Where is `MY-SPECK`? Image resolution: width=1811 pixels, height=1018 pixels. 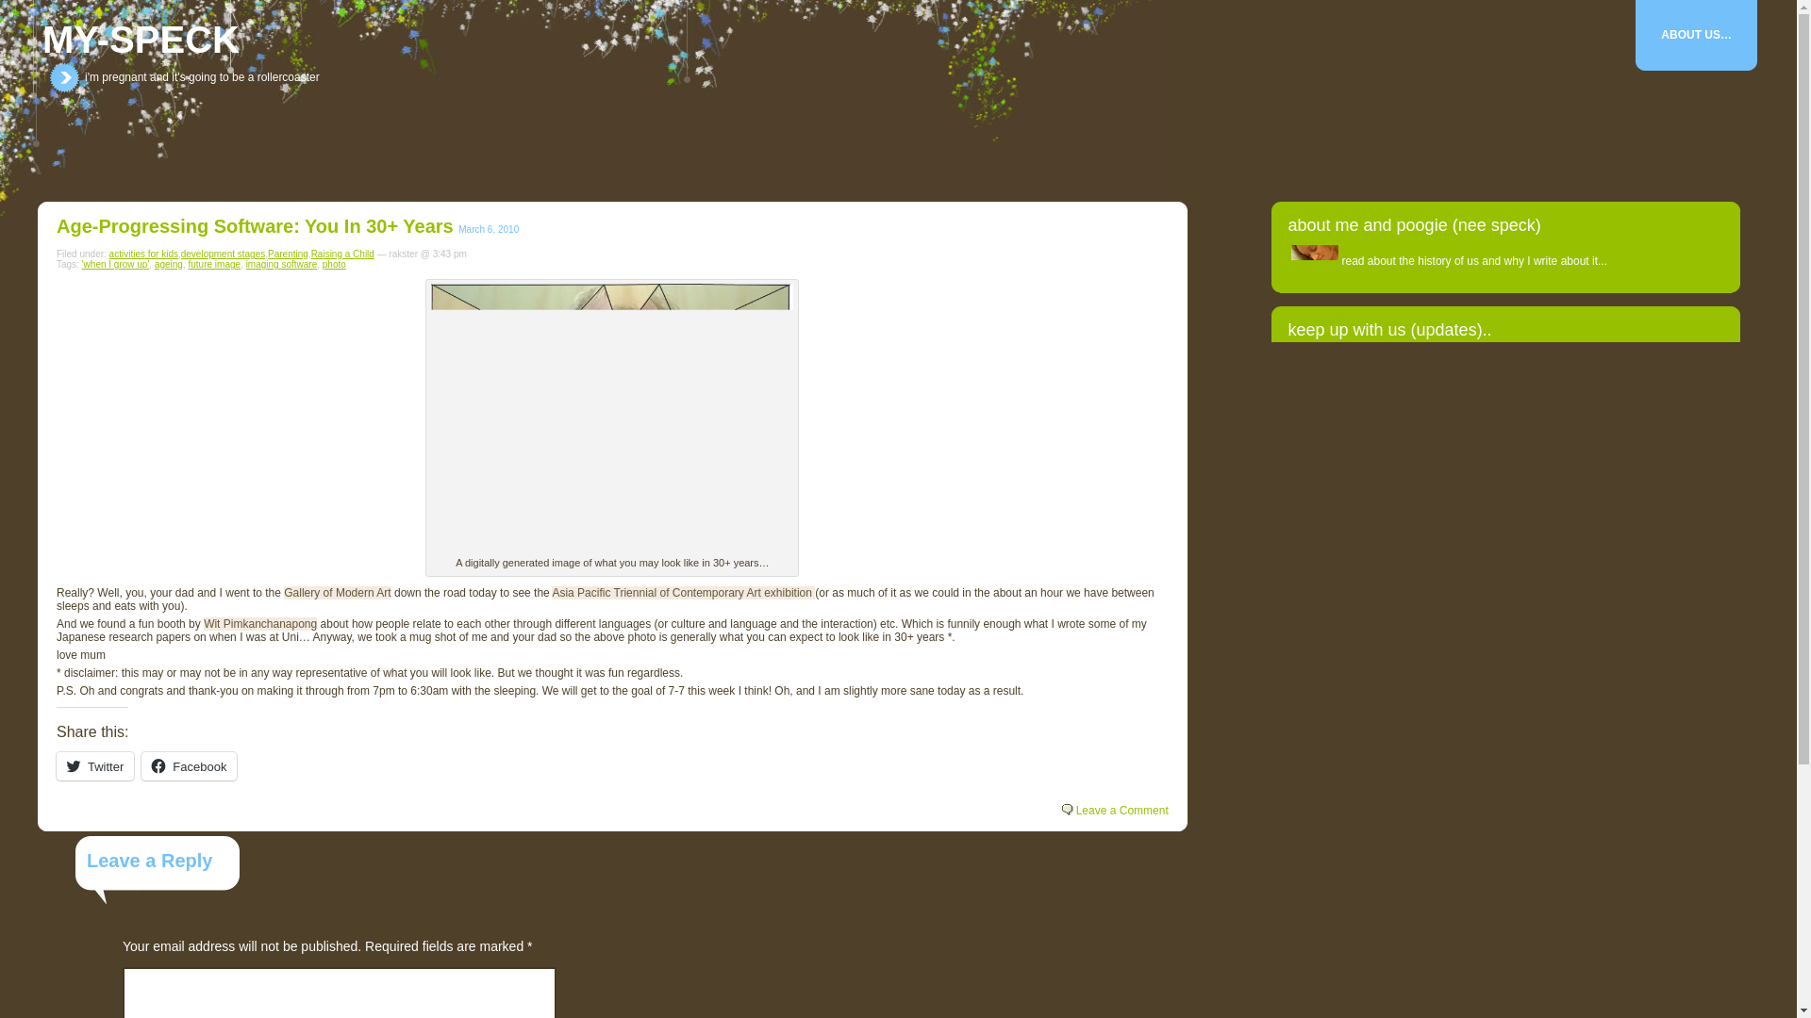
MY-SPECK is located at coordinates (140, 40).